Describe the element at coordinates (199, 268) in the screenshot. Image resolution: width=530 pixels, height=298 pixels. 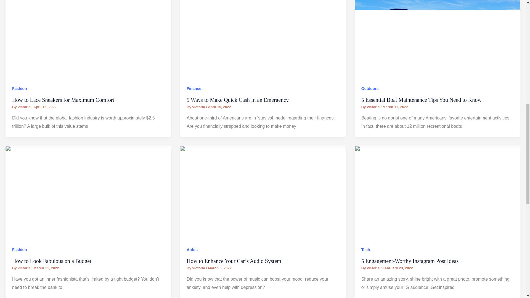
I see `View all posts by victoria` at that location.